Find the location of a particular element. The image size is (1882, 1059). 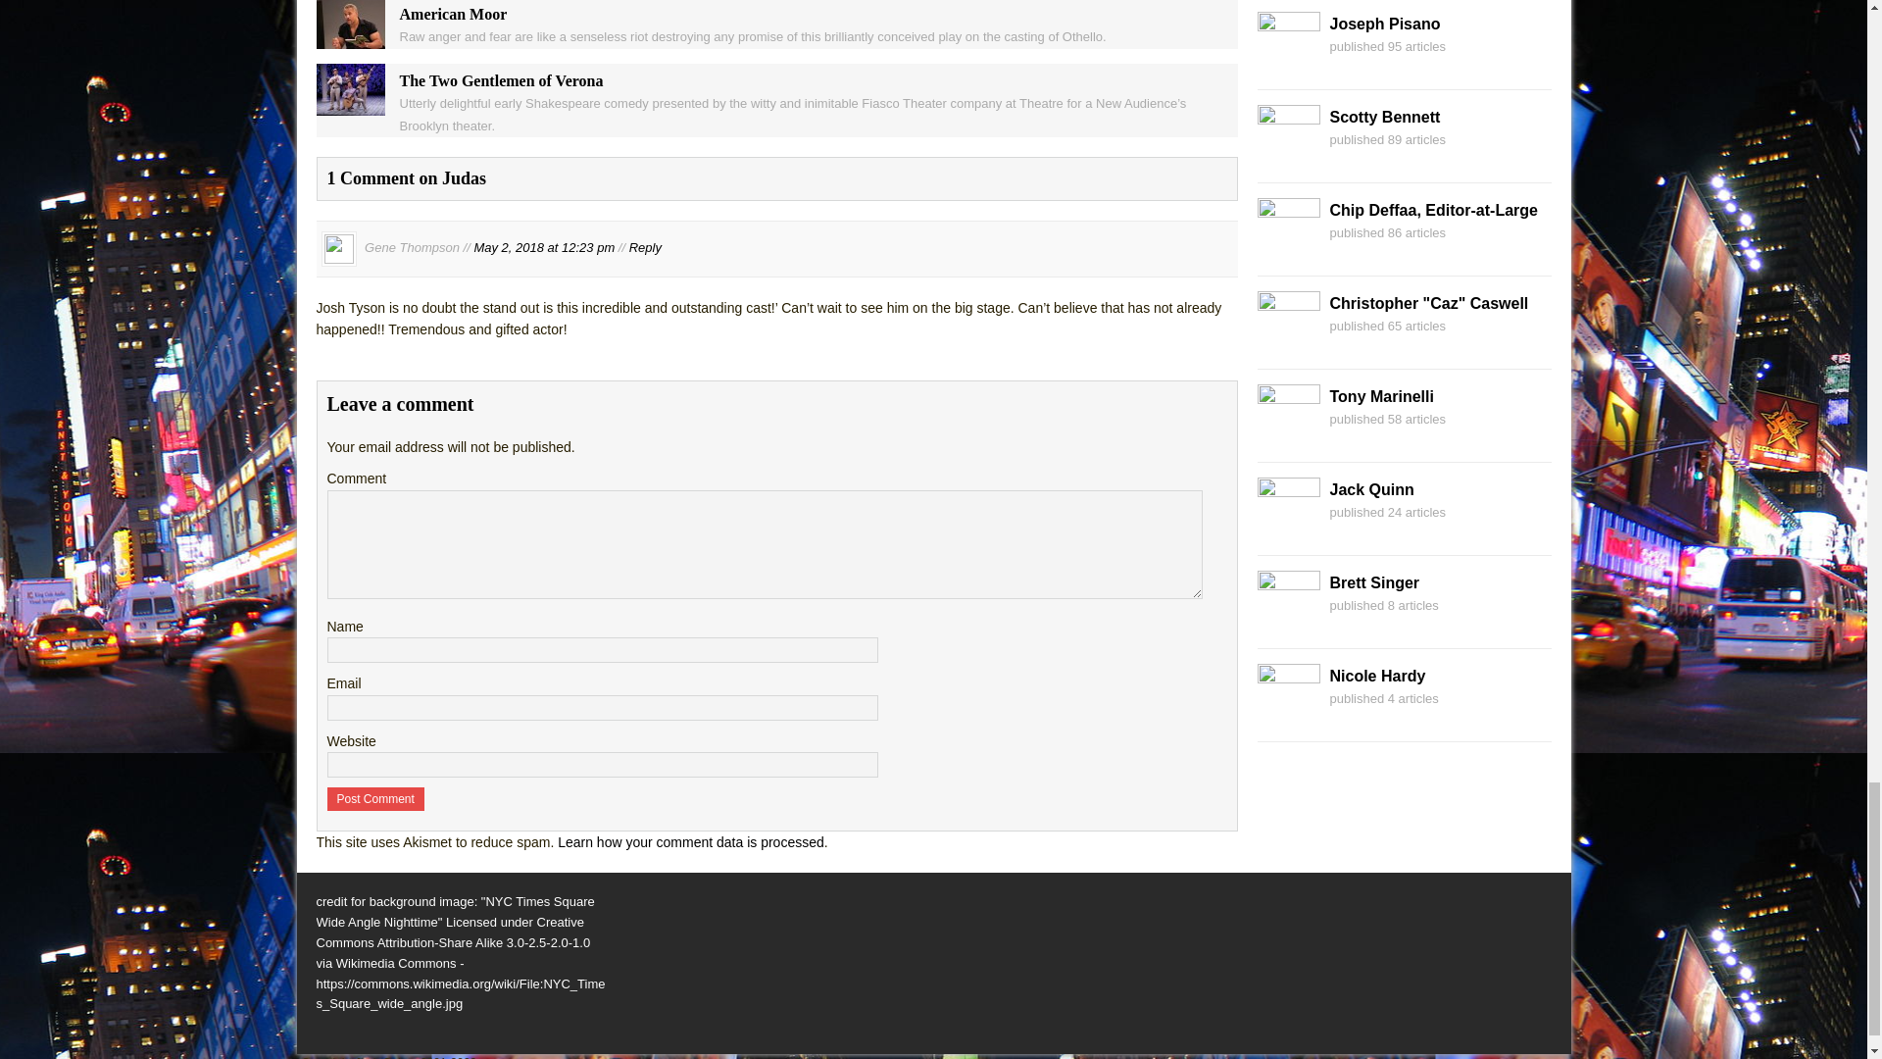

American Moor is located at coordinates (349, 38).